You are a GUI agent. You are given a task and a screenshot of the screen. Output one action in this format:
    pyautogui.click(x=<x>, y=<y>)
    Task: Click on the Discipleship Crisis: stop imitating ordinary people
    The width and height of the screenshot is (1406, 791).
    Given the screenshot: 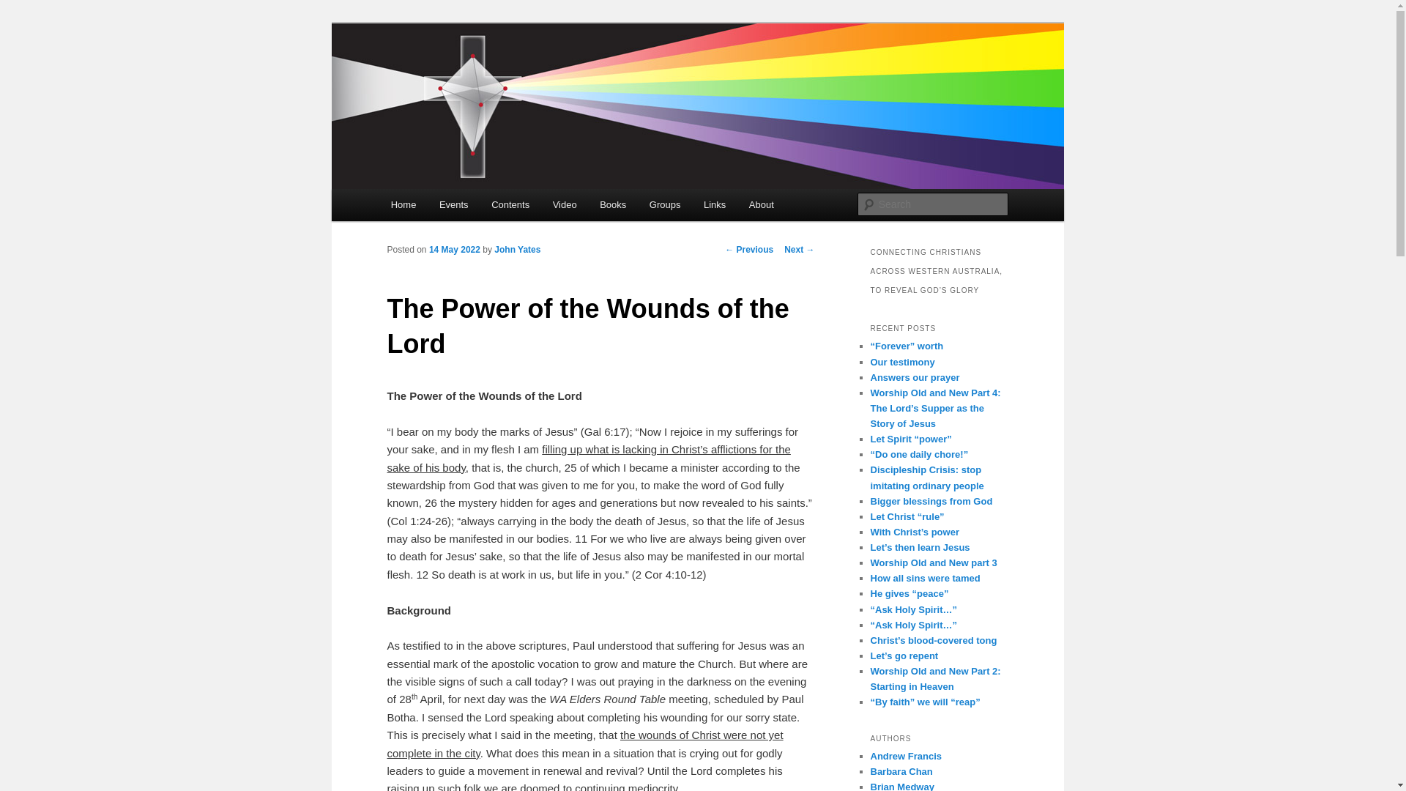 What is the action you would take?
    pyautogui.click(x=927, y=478)
    